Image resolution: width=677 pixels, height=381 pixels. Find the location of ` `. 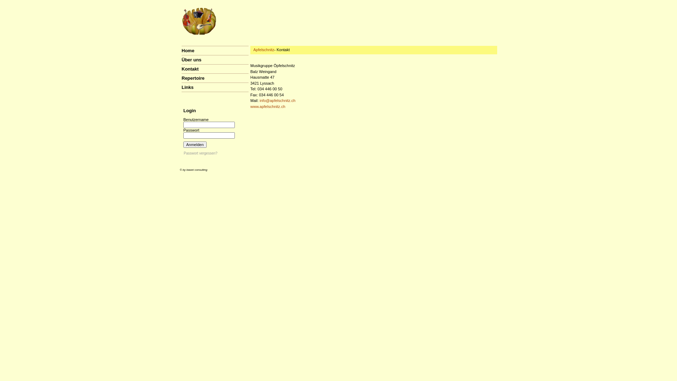

  is located at coordinates (179, 92).